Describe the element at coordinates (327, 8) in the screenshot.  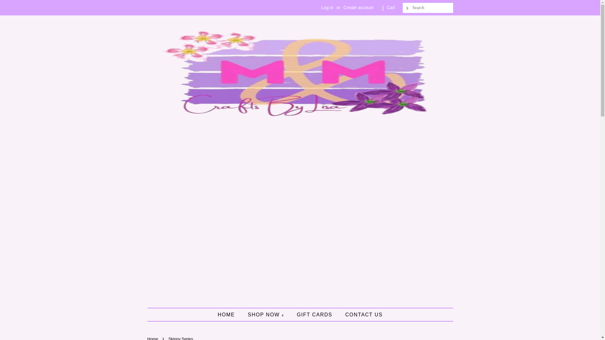
I see `Log in` at that location.